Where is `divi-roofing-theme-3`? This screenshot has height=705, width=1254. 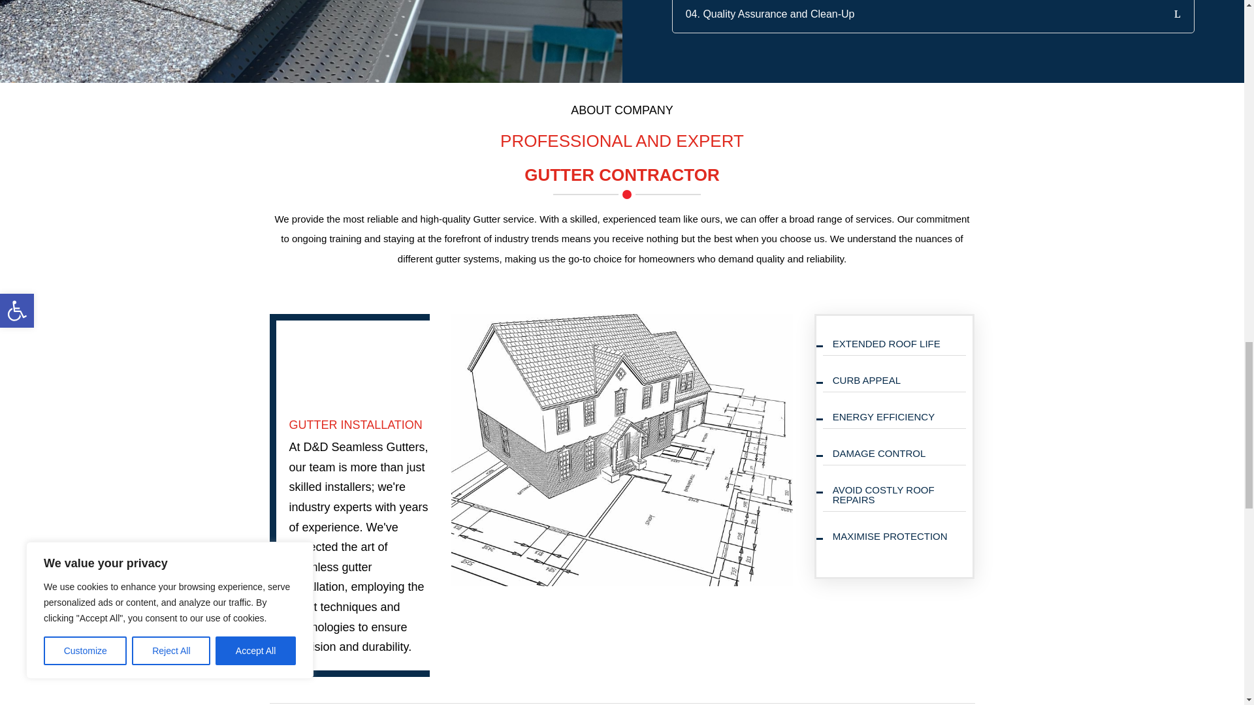 divi-roofing-theme-3 is located at coordinates (622, 449).